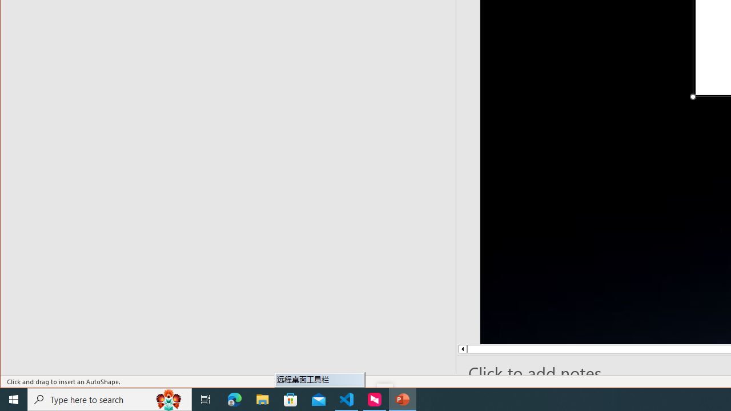 Image resolution: width=731 pixels, height=411 pixels. I want to click on Type here to search, so click(110, 400).